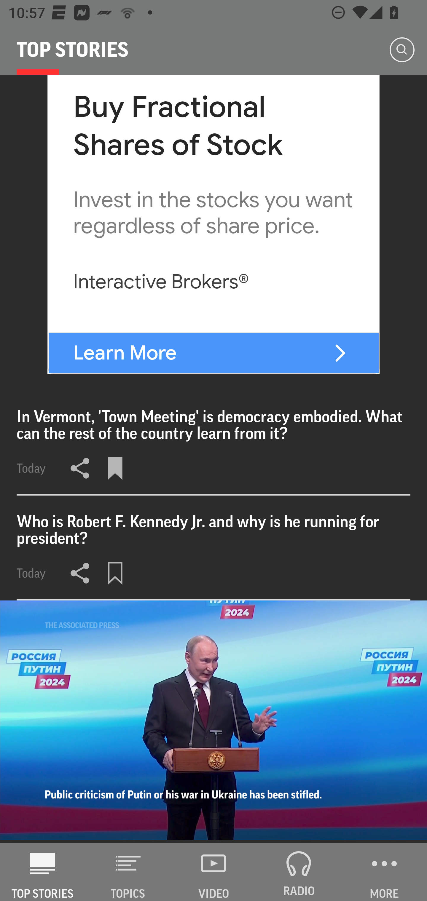 The width and height of the screenshot is (427, 901). What do you see at coordinates (213, 721) in the screenshot?
I see `toggle controls` at bounding box center [213, 721].